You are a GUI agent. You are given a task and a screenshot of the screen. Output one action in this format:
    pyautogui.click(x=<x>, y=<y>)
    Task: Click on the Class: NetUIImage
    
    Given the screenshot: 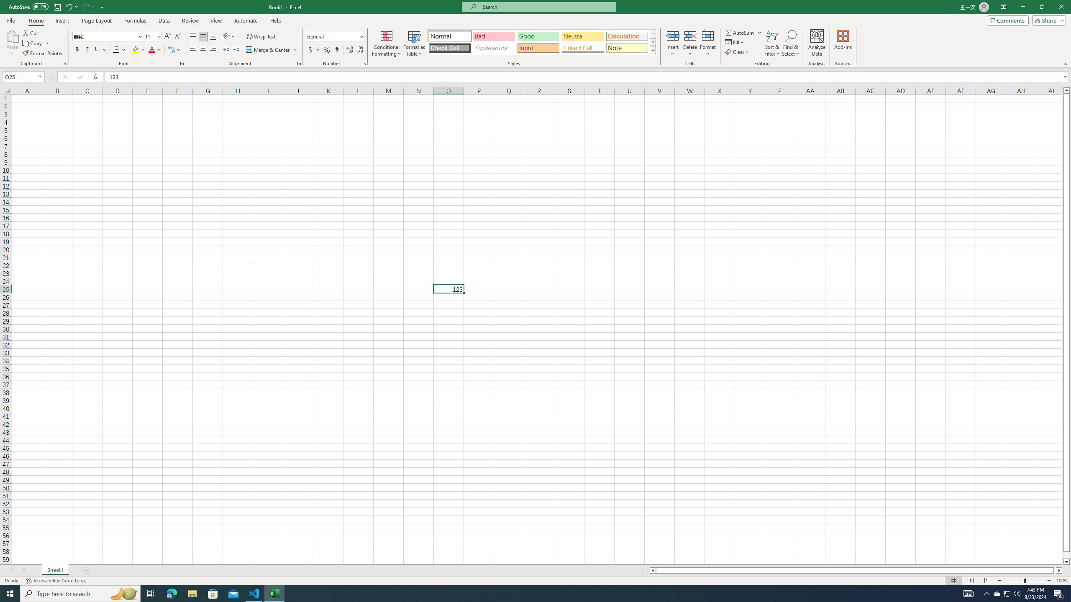 What is the action you would take?
    pyautogui.click(x=653, y=50)
    